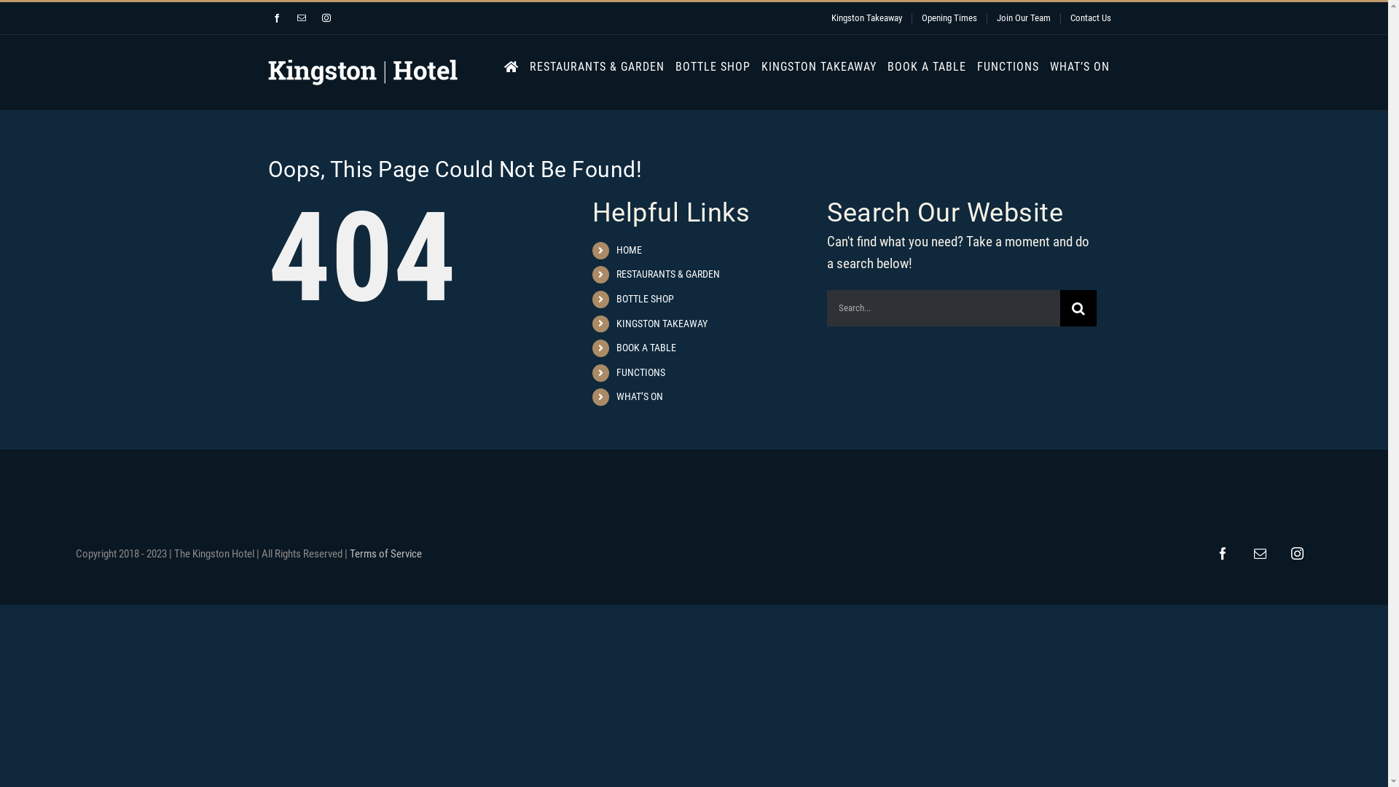  Describe the element at coordinates (596, 66) in the screenshot. I see `RESTAURANTS & GARDEN` at that location.